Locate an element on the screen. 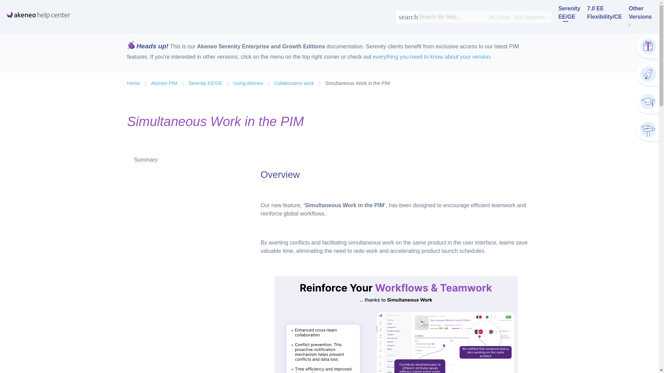 The height and width of the screenshot is (373, 664). everything you need to know about your version is located at coordinates (432, 57).